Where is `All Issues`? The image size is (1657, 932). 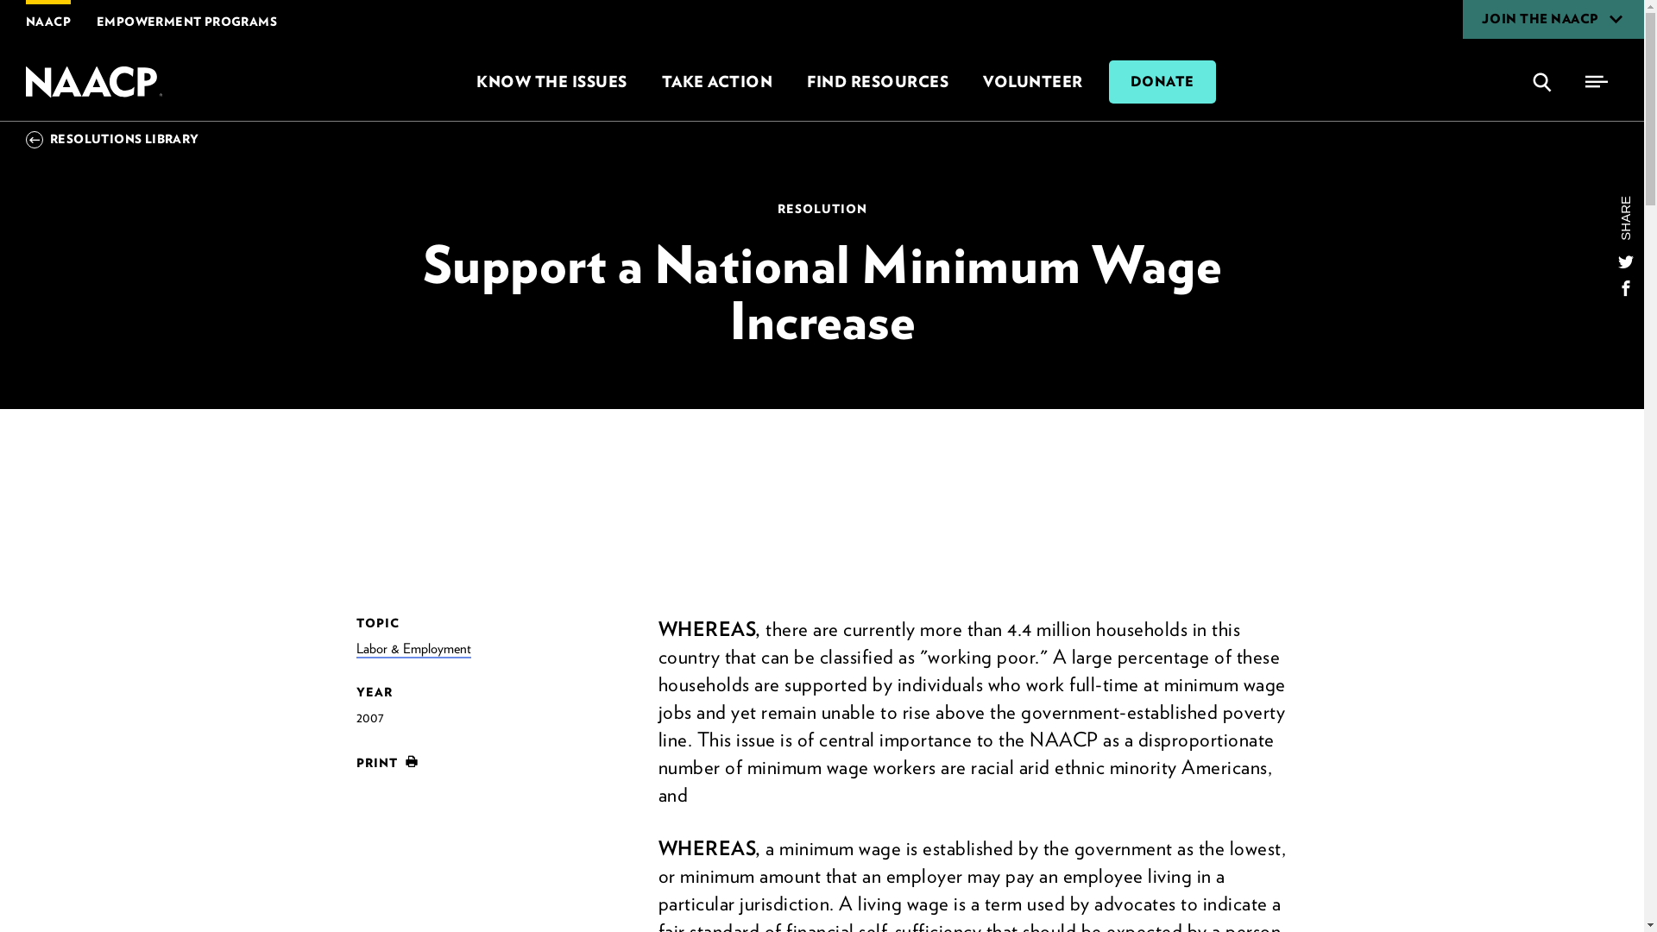
All Issues is located at coordinates (551, 81).